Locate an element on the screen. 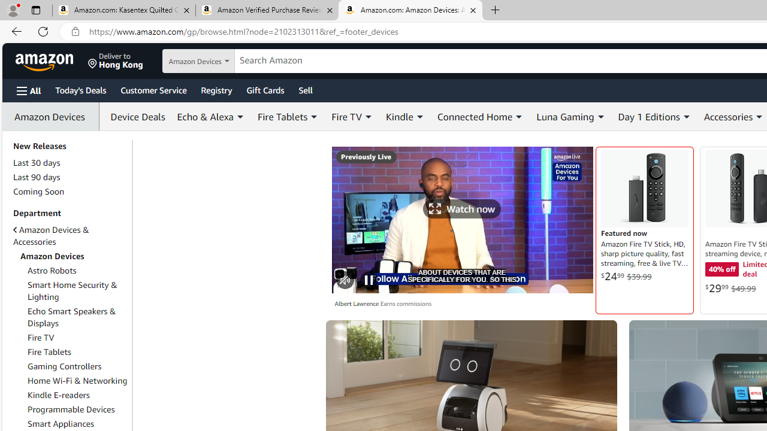 This screenshot has height=431, width=767. Programmable Devices is located at coordinates (78, 409).